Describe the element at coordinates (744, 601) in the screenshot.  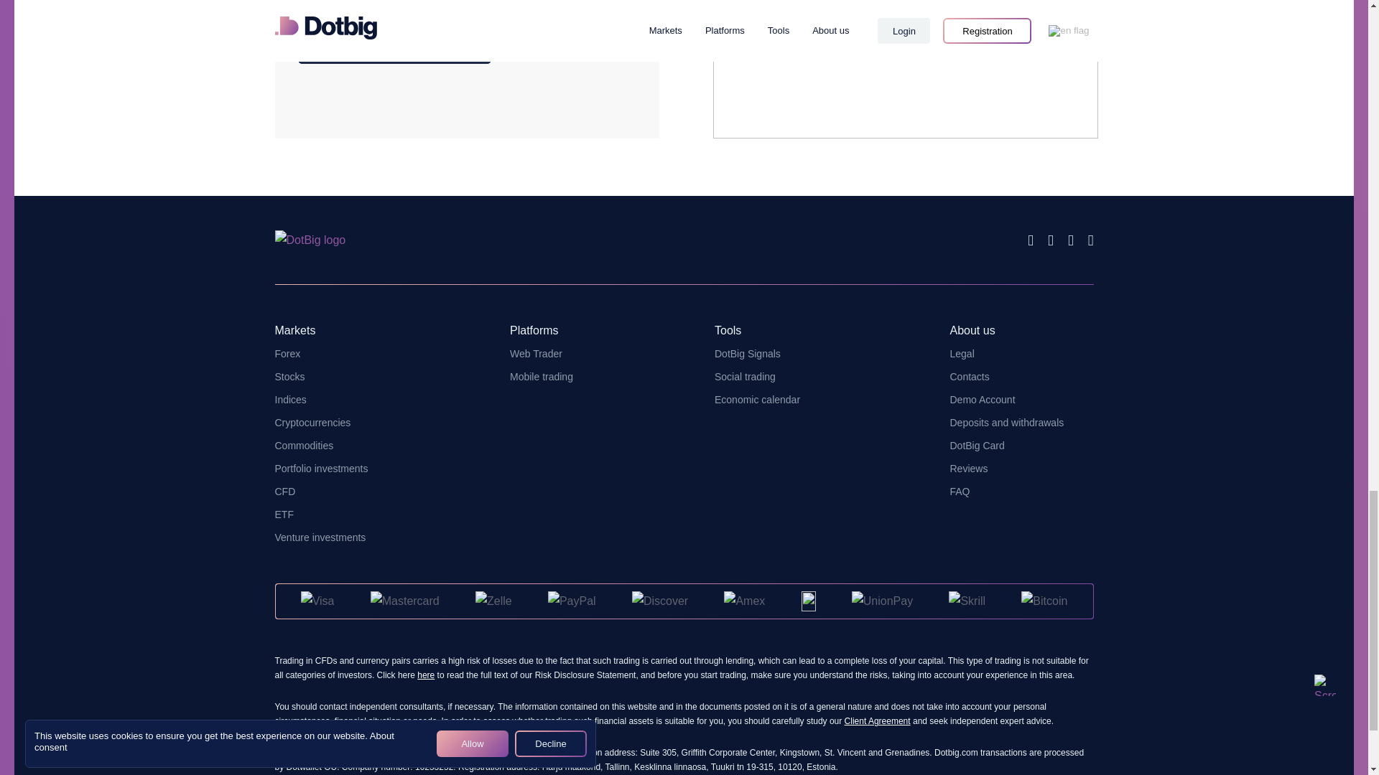
I see `Amex` at that location.